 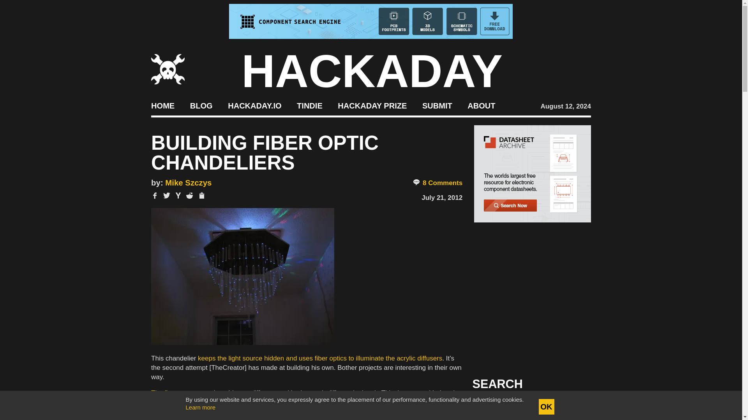 I want to click on Share on Twitter, so click(x=167, y=196).